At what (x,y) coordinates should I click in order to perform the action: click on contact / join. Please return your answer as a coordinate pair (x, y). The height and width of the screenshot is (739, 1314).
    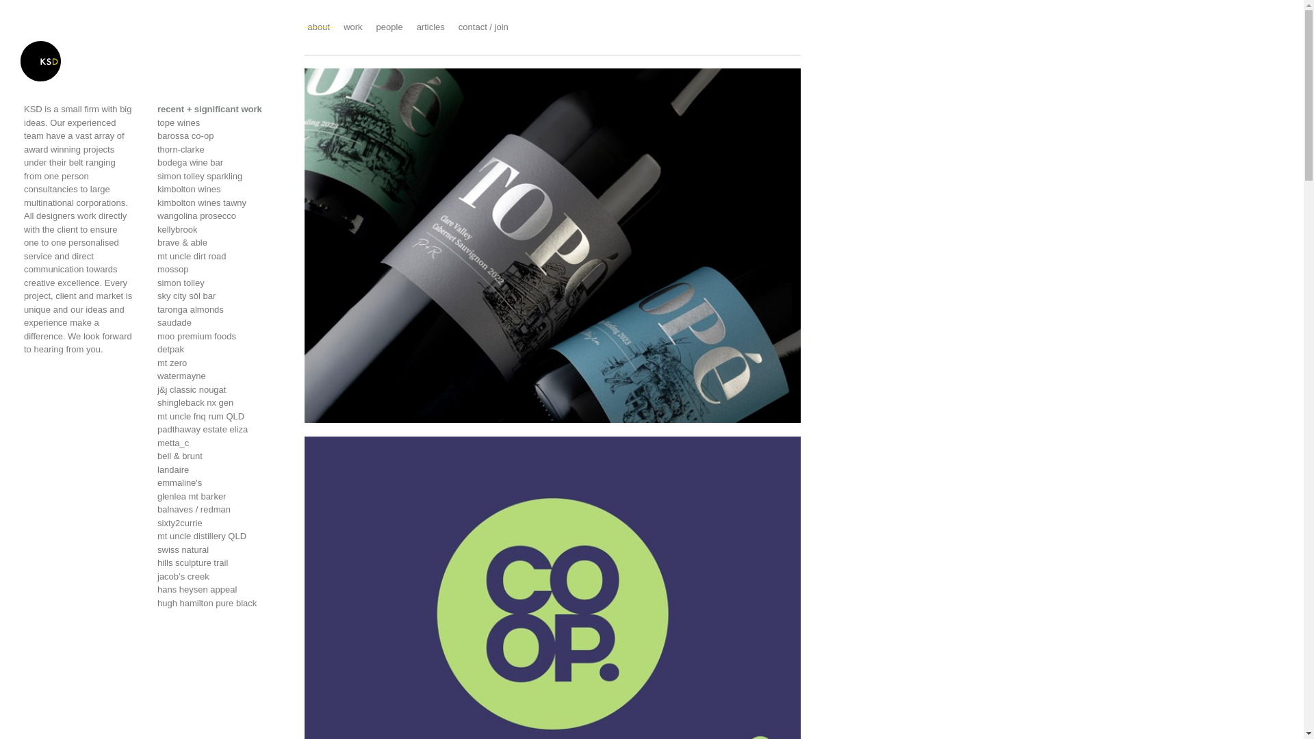
    Looking at the image, I should click on (483, 27).